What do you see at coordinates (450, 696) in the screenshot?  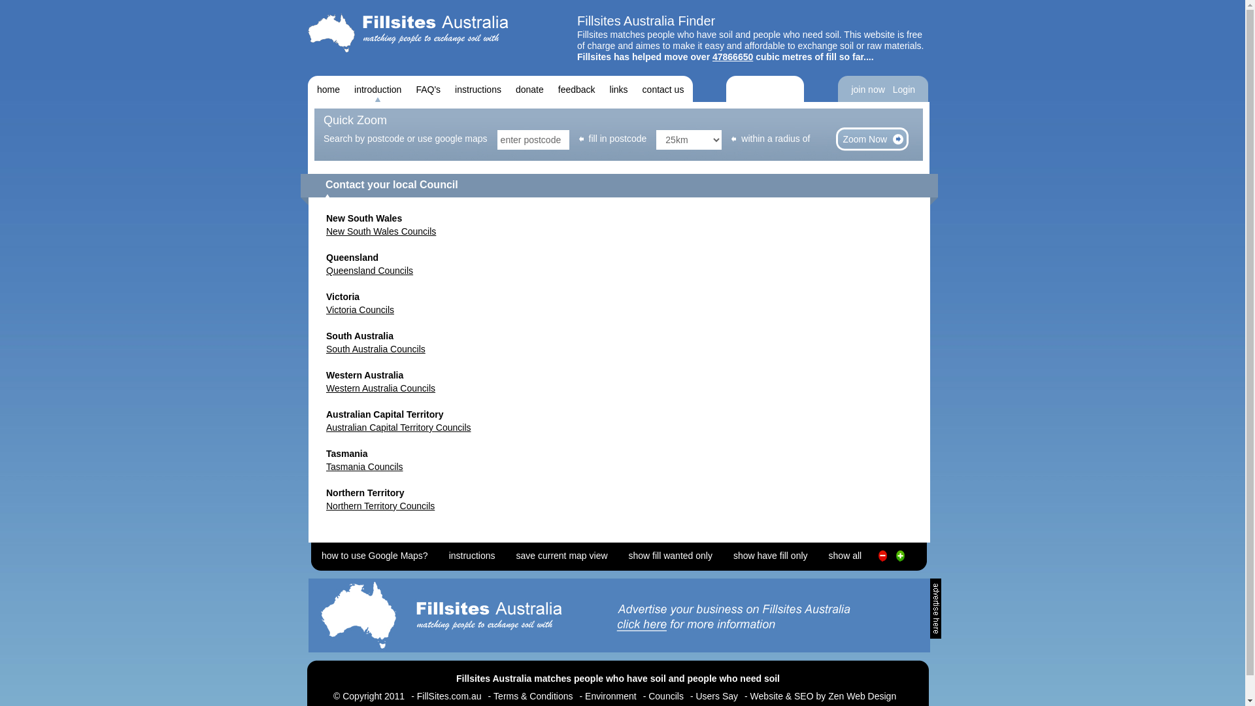 I see `FillSites.com.au` at bounding box center [450, 696].